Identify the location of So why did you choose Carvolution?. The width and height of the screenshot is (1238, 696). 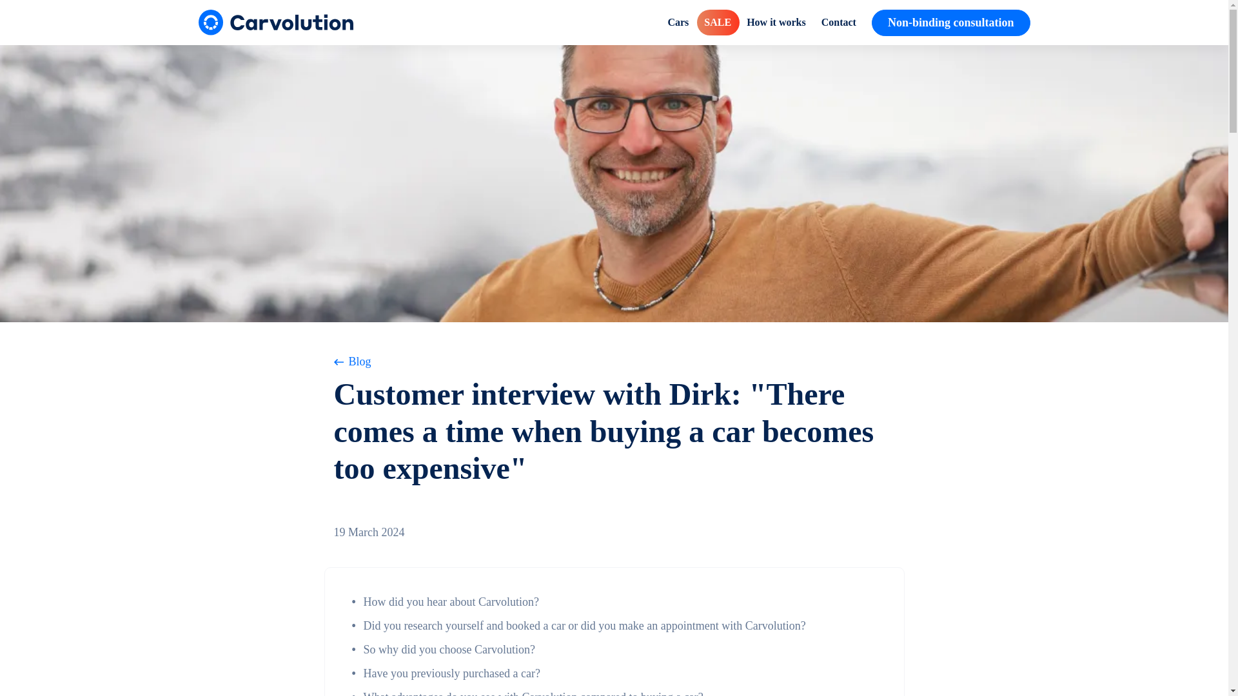
(449, 650).